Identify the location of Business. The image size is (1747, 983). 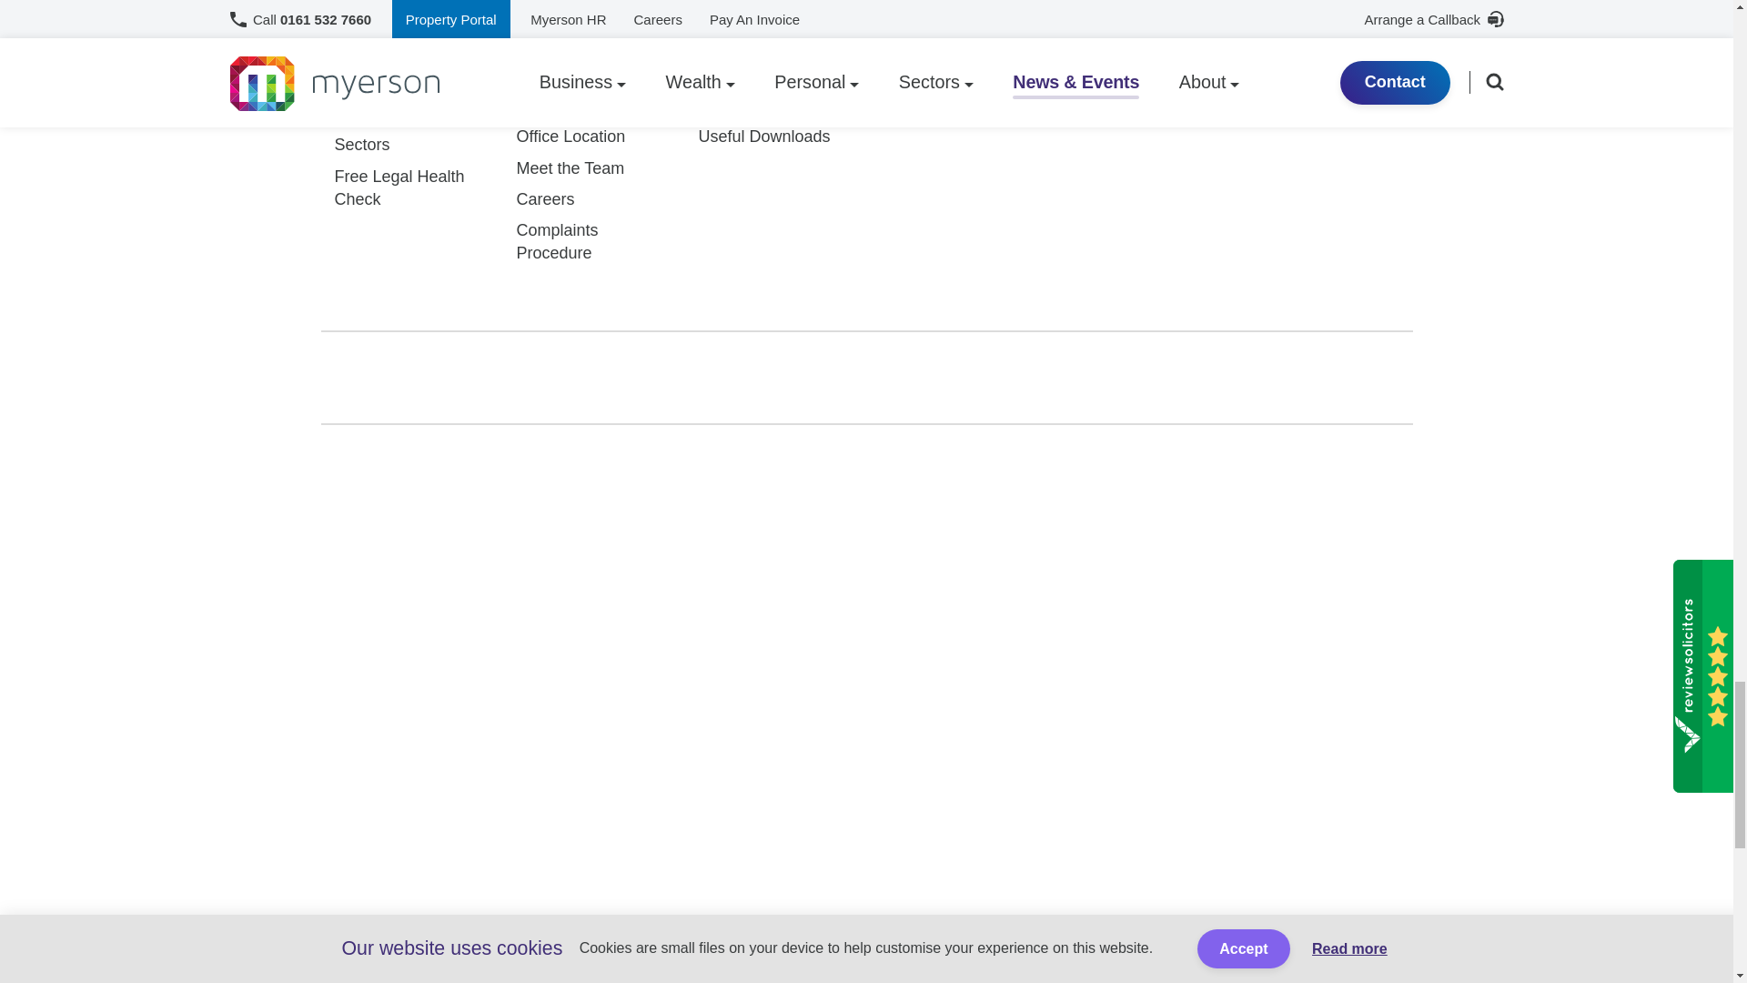
(368, 51).